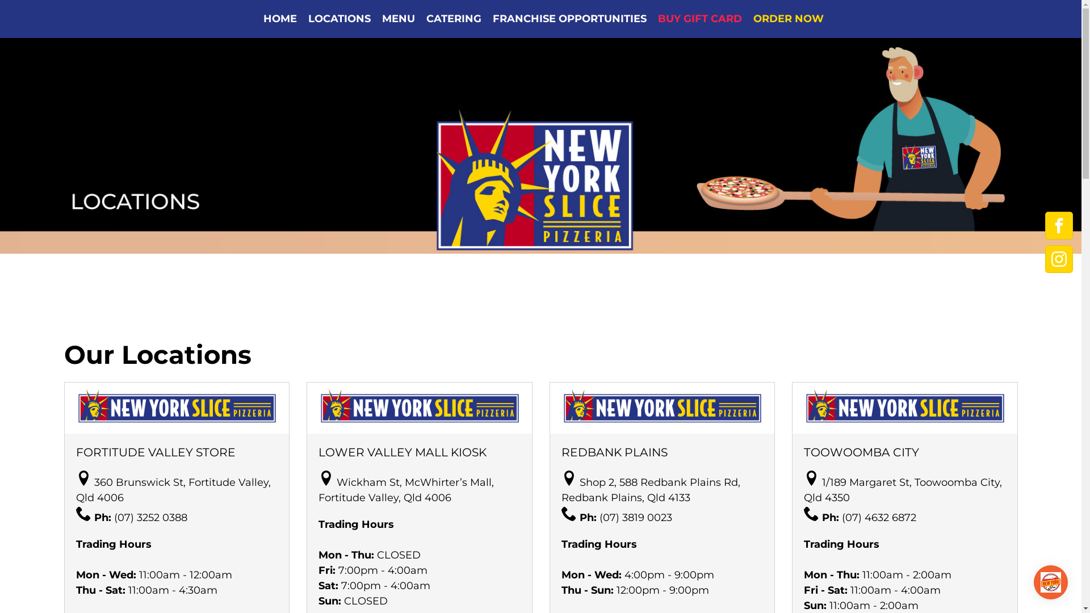 The height and width of the screenshot is (613, 1090). Describe the element at coordinates (454, 19) in the screenshot. I see `CATERING` at that location.